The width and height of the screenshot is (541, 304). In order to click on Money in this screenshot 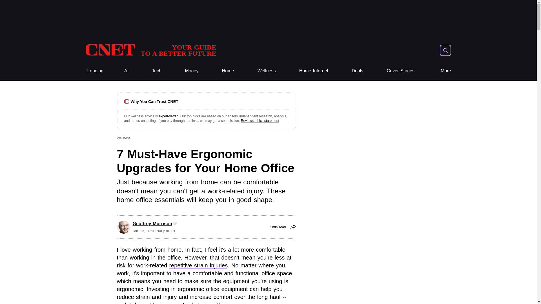, I will do `click(150, 50)`.